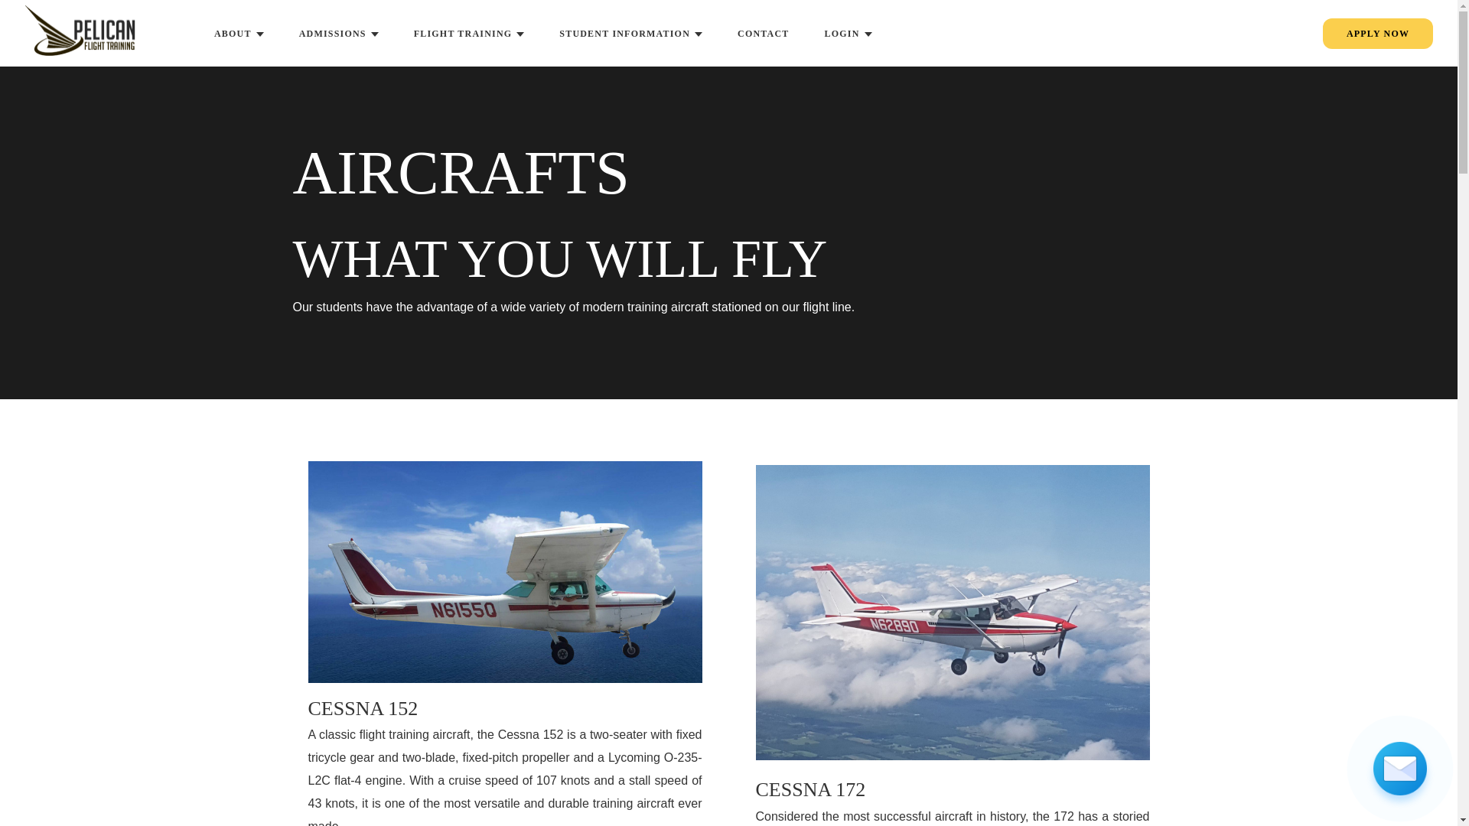 This screenshot has height=826, width=1469. I want to click on STUDENT INFORMATION, so click(630, 34).